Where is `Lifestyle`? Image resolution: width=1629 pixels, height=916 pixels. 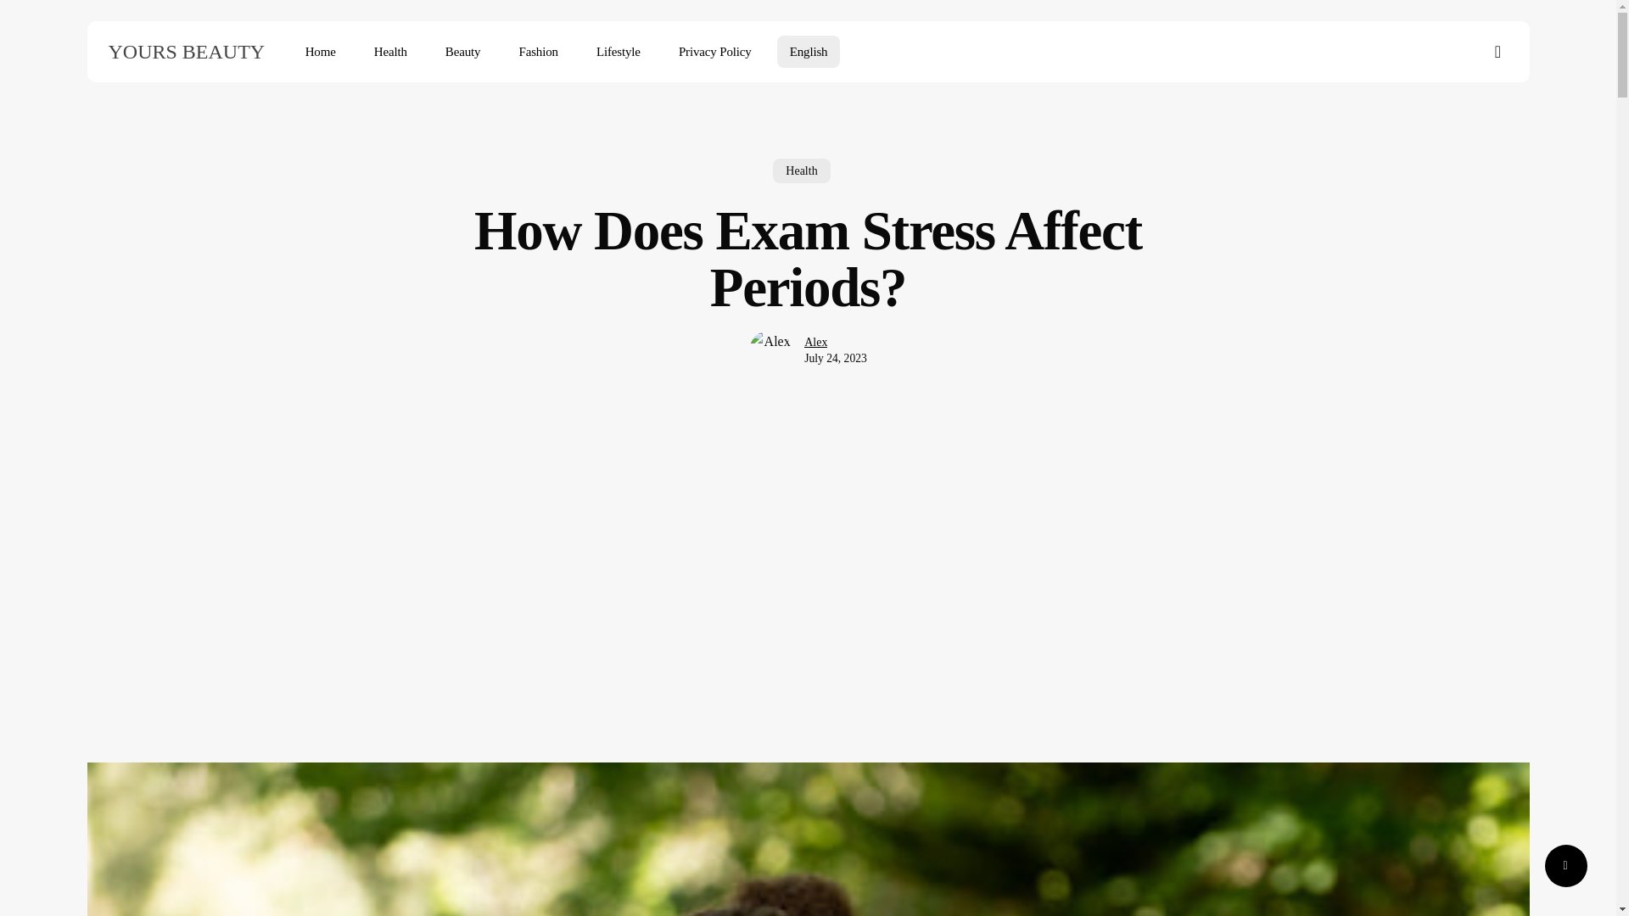
Lifestyle is located at coordinates (618, 51).